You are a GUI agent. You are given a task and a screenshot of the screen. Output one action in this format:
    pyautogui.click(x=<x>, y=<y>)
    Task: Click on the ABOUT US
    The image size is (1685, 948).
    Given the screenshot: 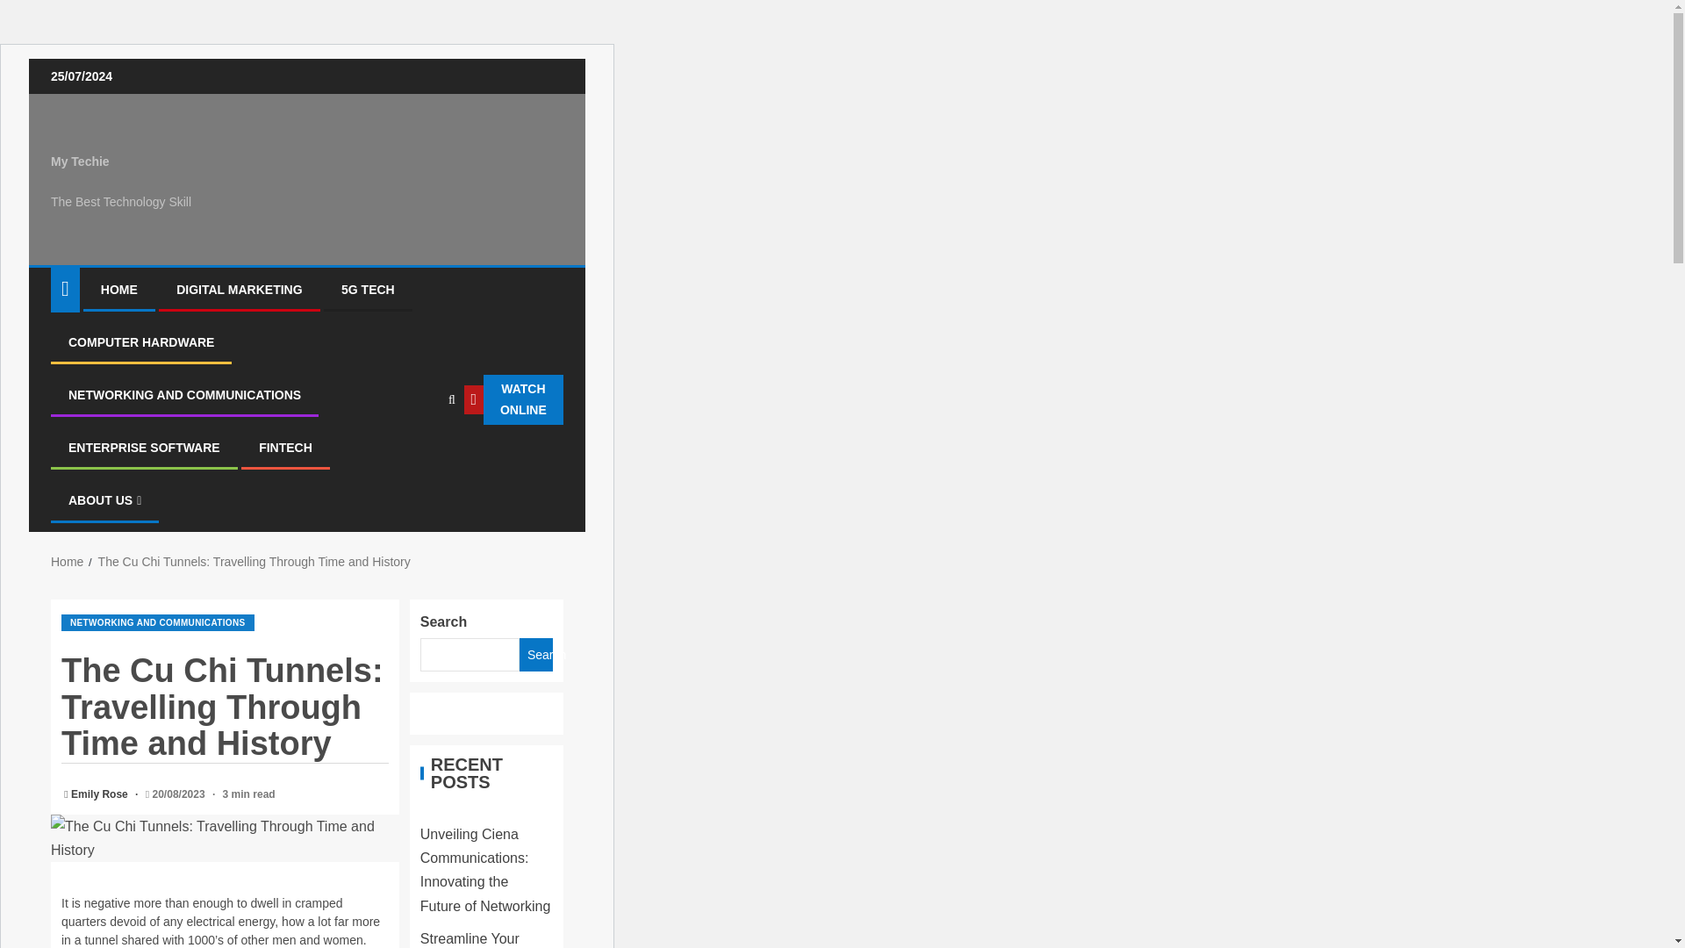 What is the action you would take?
    pyautogui.click(x=105, y=499)
    